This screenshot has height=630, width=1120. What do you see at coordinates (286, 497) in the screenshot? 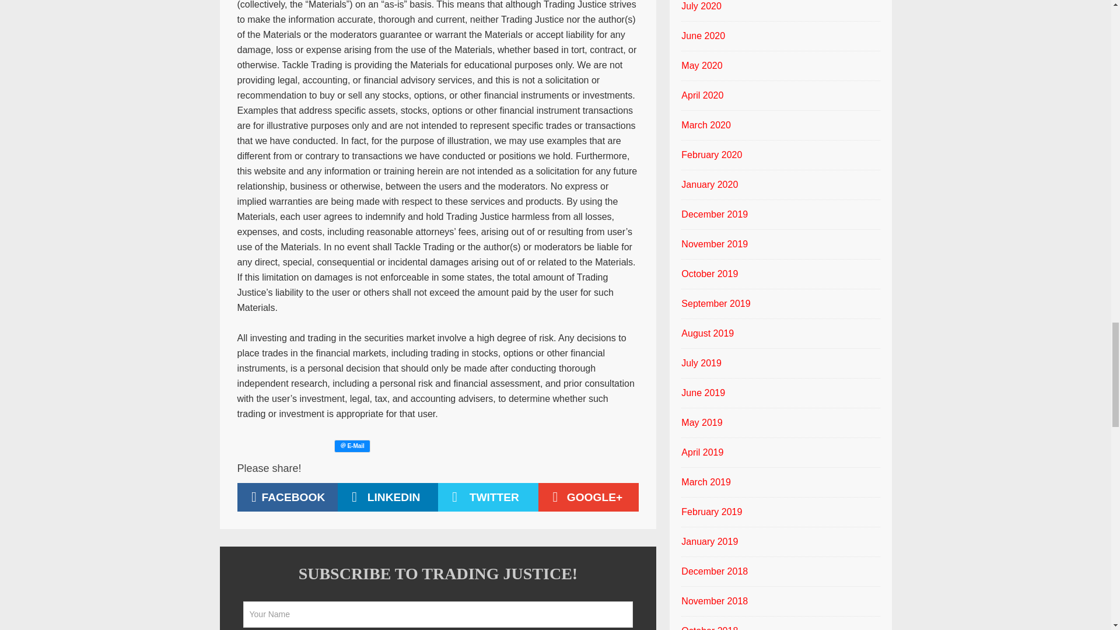
I see `FACEBOOK` at bounding box center [286, 497].